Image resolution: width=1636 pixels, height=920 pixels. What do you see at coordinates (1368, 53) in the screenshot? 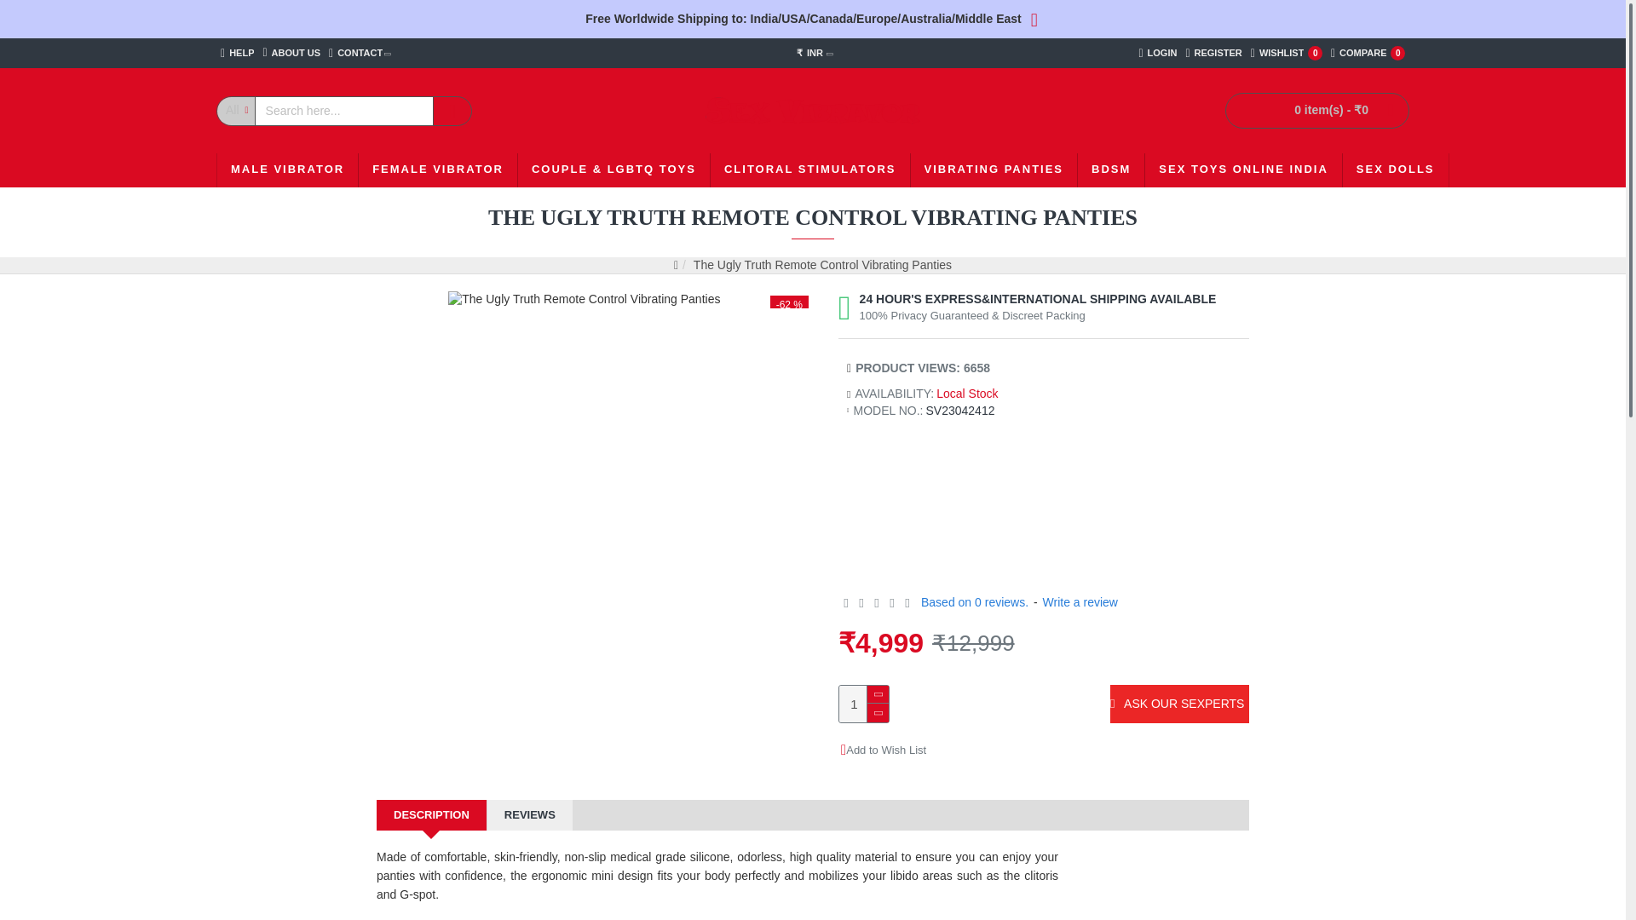
I see `REGISTER` at bounding box center [1368, 53].